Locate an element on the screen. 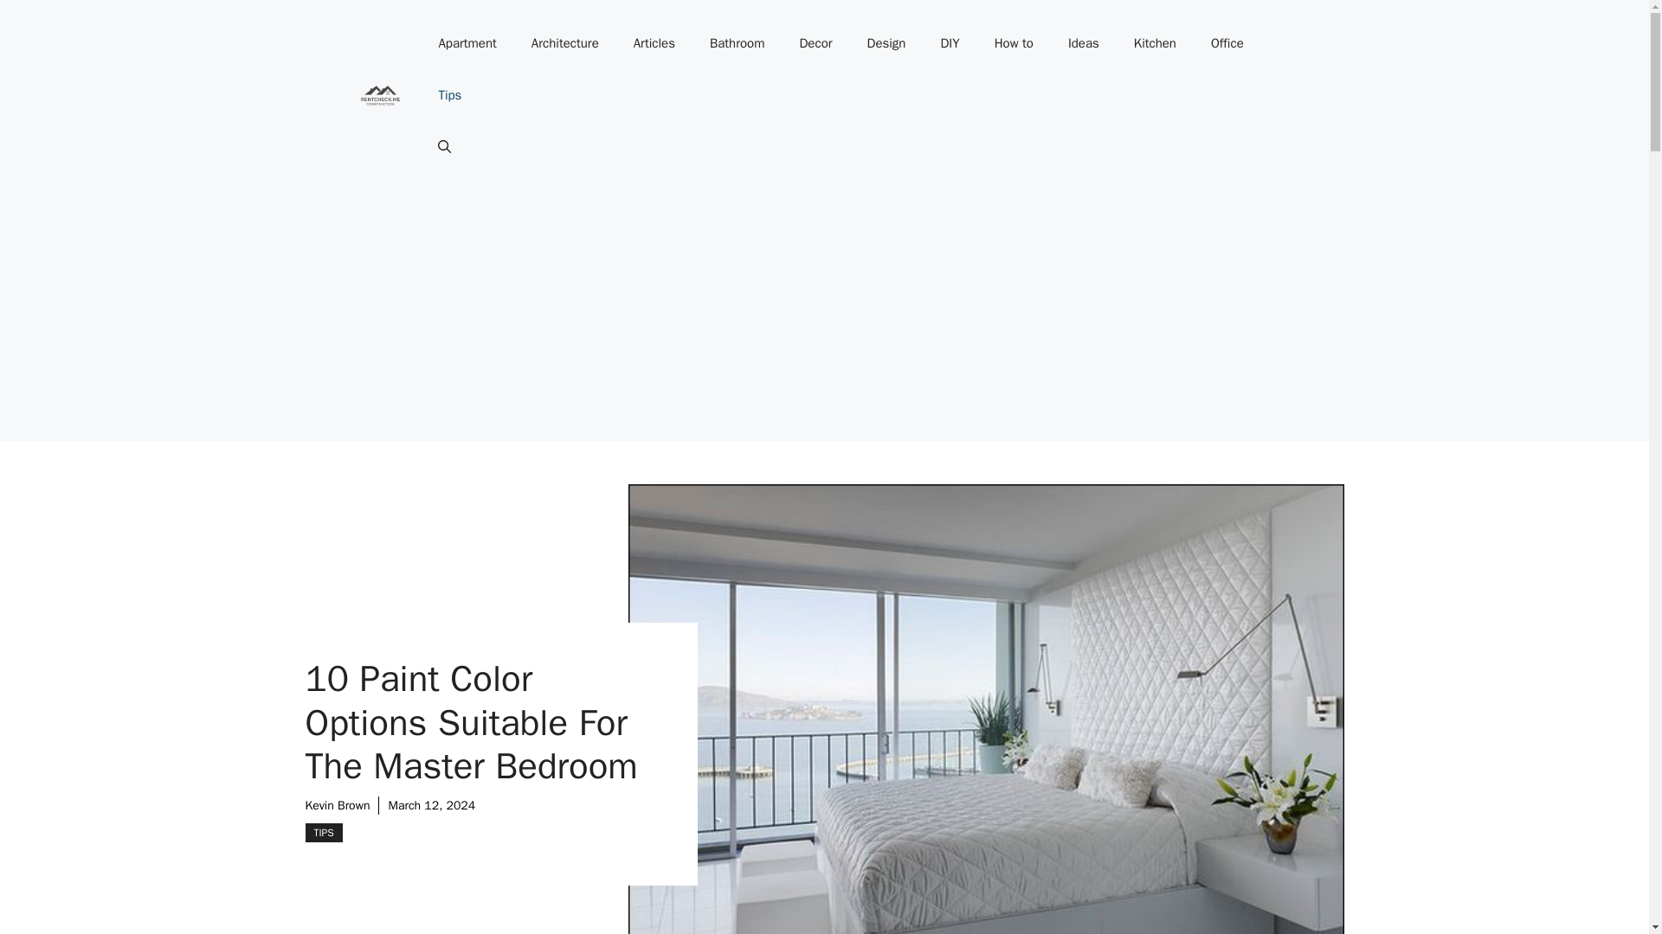 The height and width of the screenshot is (934, 1662). Architecture is located at coordinates (564, 43).